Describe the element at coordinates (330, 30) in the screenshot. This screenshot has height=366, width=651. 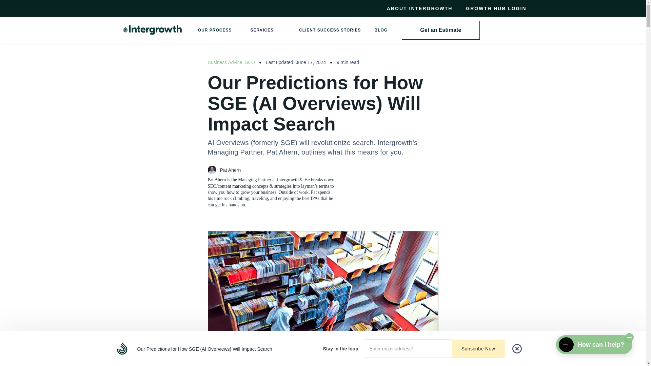
I see `CLIENT SUCCESS STORIES` at that location.